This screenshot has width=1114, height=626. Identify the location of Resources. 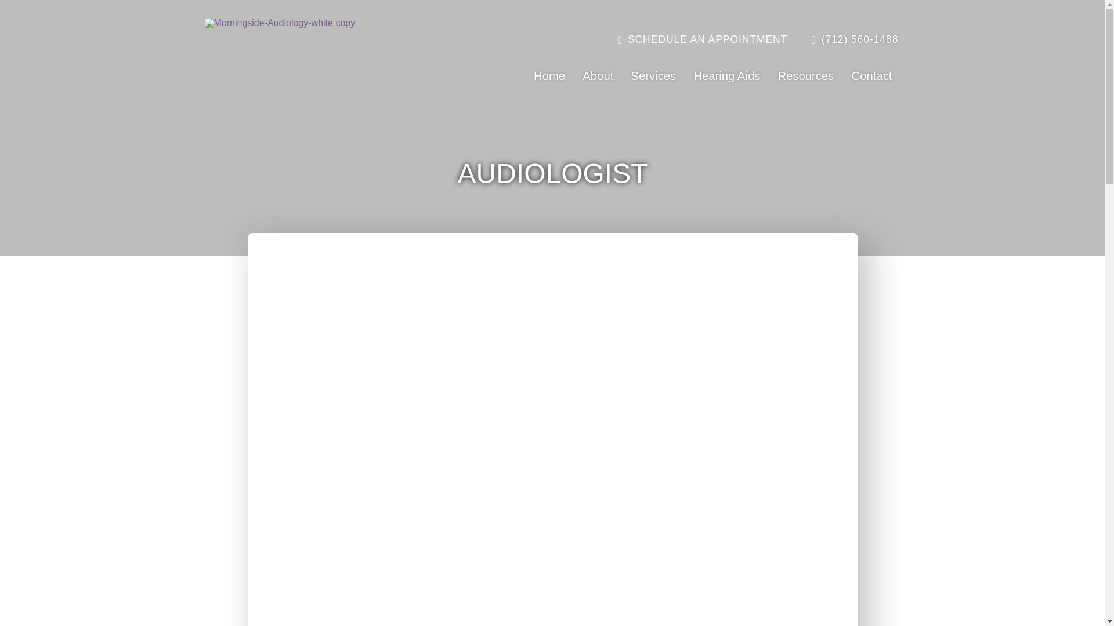
(805, 75).